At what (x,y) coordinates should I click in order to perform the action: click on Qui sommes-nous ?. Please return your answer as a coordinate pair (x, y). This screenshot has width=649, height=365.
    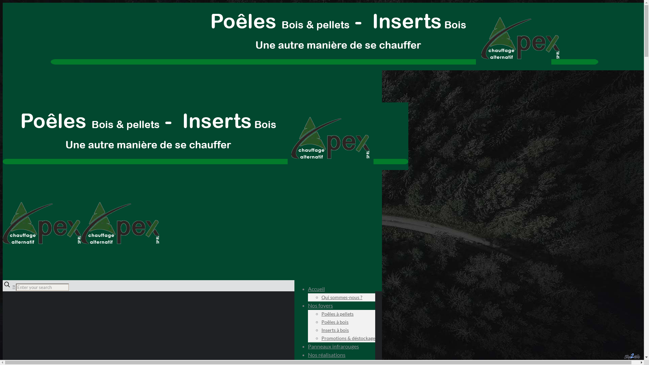
    Looking at the image, I should click on (342, 297).